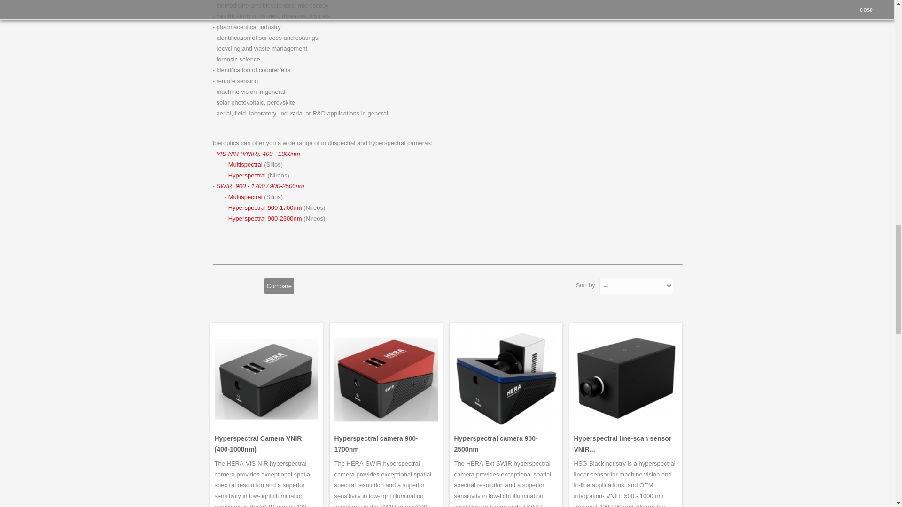  I want to click on Compare, so click(279, 286).